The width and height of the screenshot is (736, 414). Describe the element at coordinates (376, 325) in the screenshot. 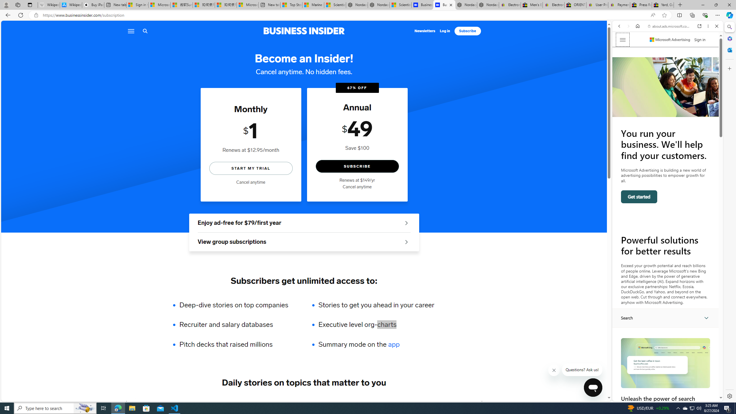

I see `Executive level org-charts` at that location.